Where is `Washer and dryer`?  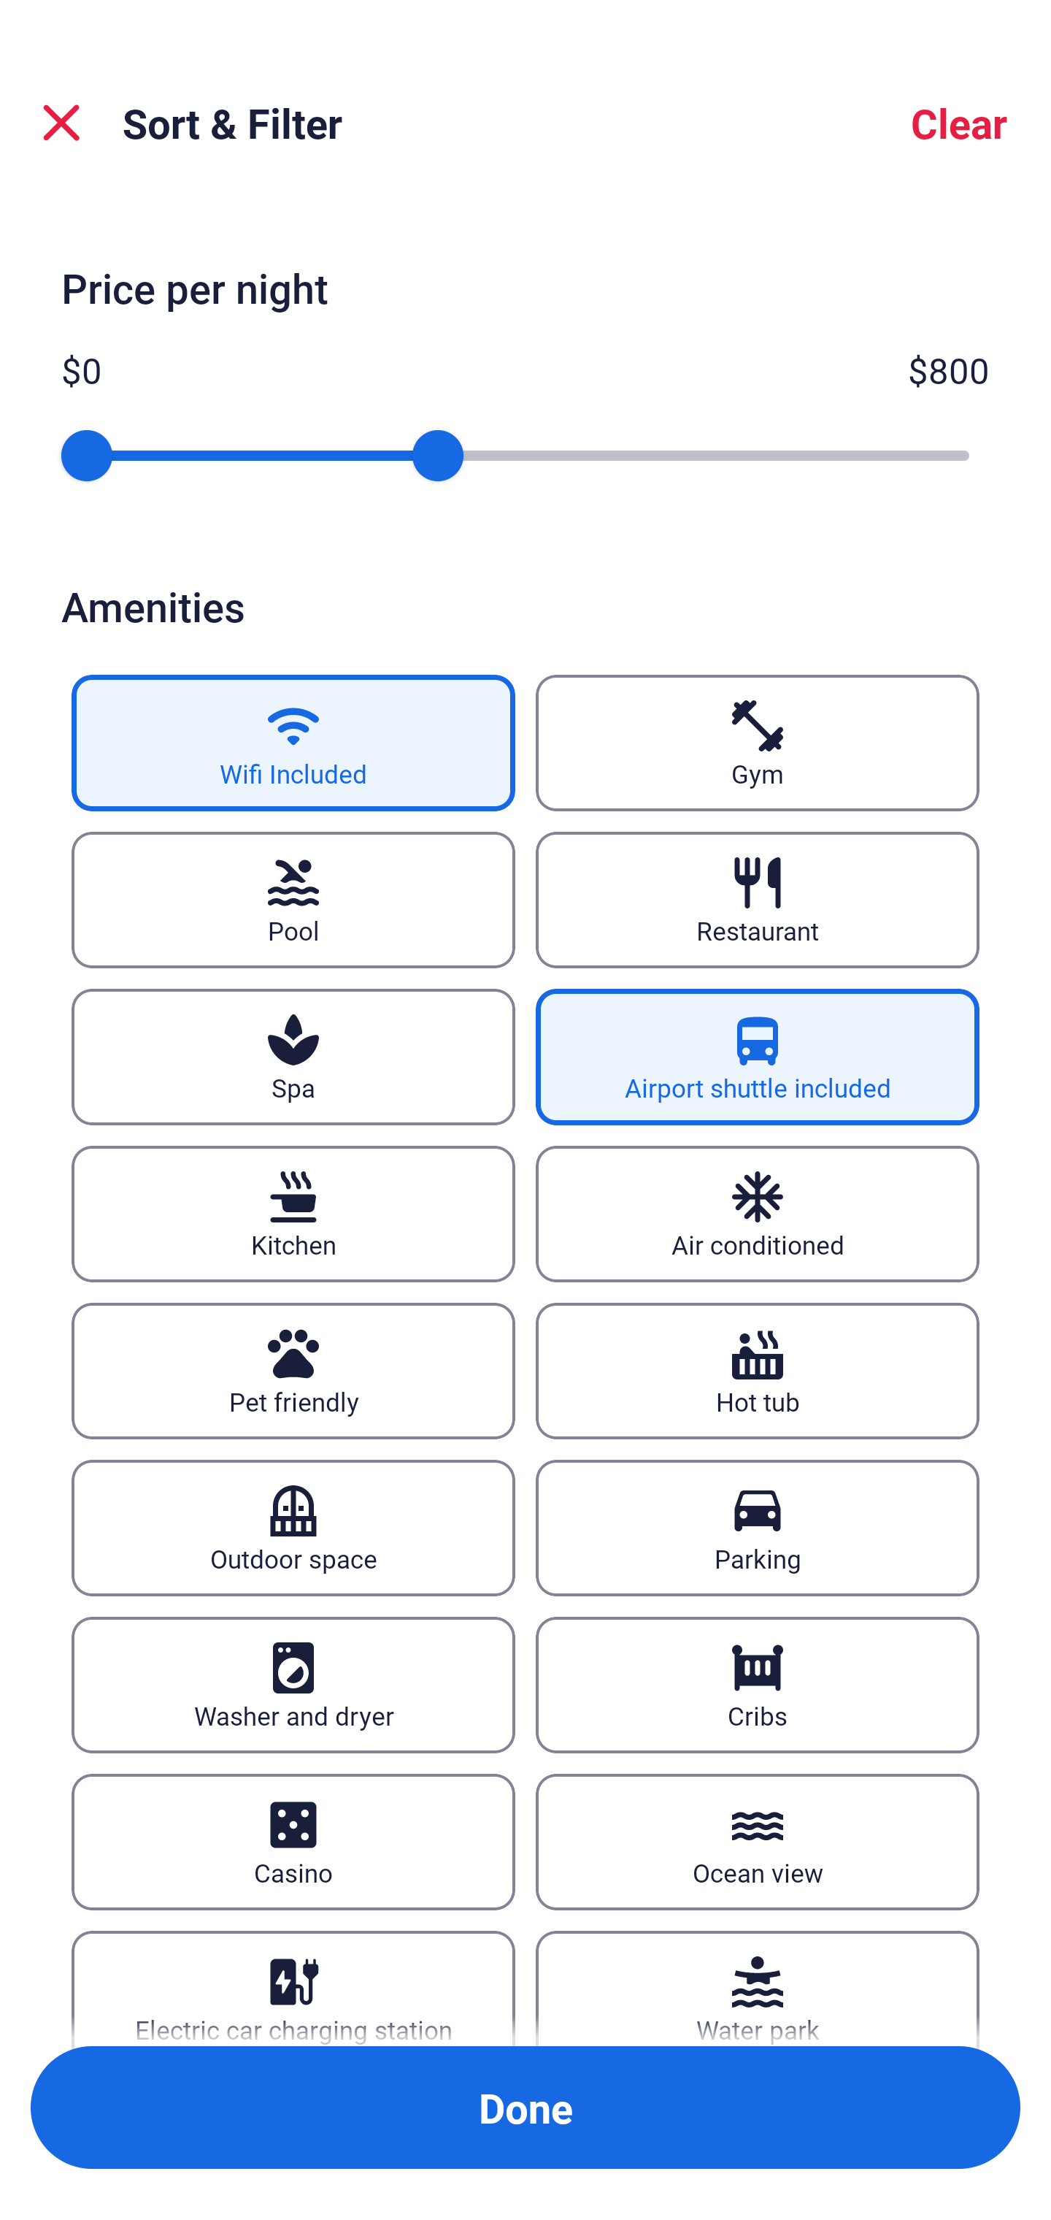 Washer and dryer is located at coordinates (293, 1685).